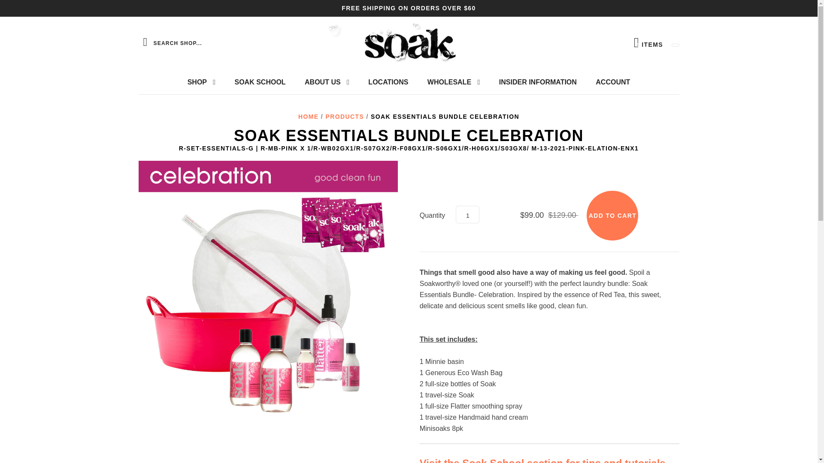 The width and height of the screenshot is (824, 463). I want to click on Soak School, so click(612, 215).